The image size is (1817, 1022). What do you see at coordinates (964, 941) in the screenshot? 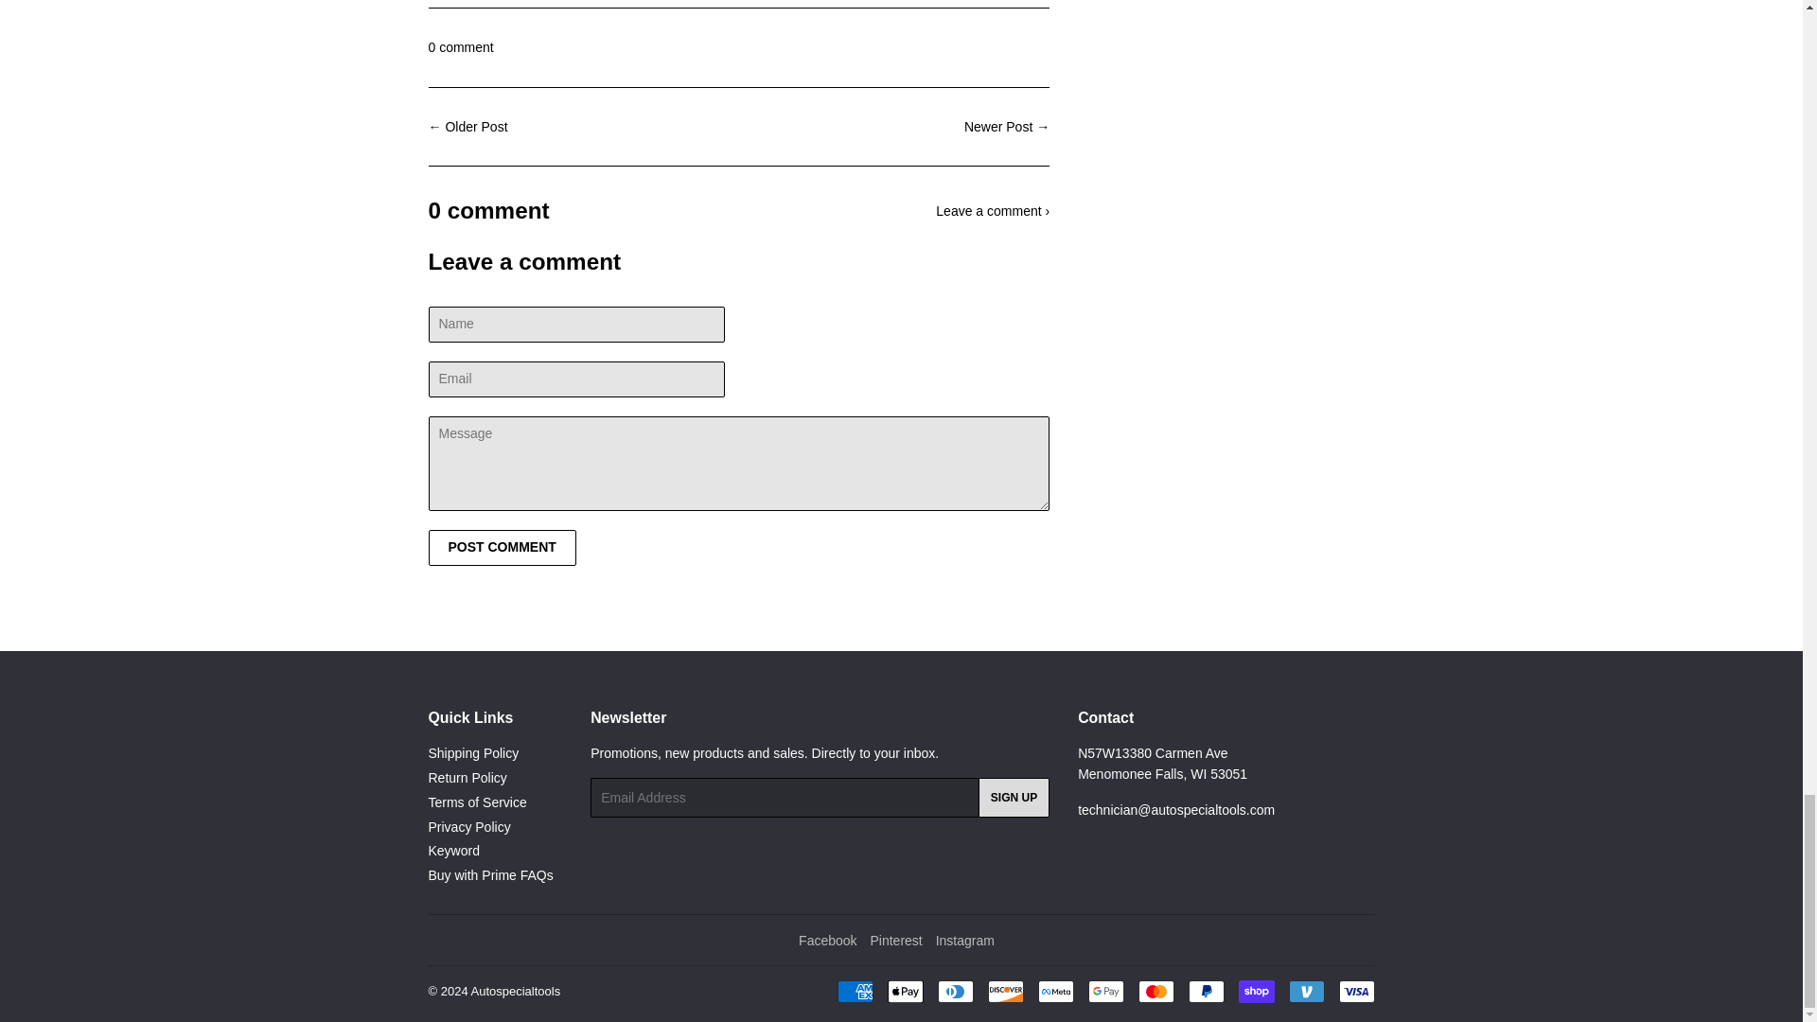
I see `Autospecialtools on Instagram` at bounding box center [964, 941].